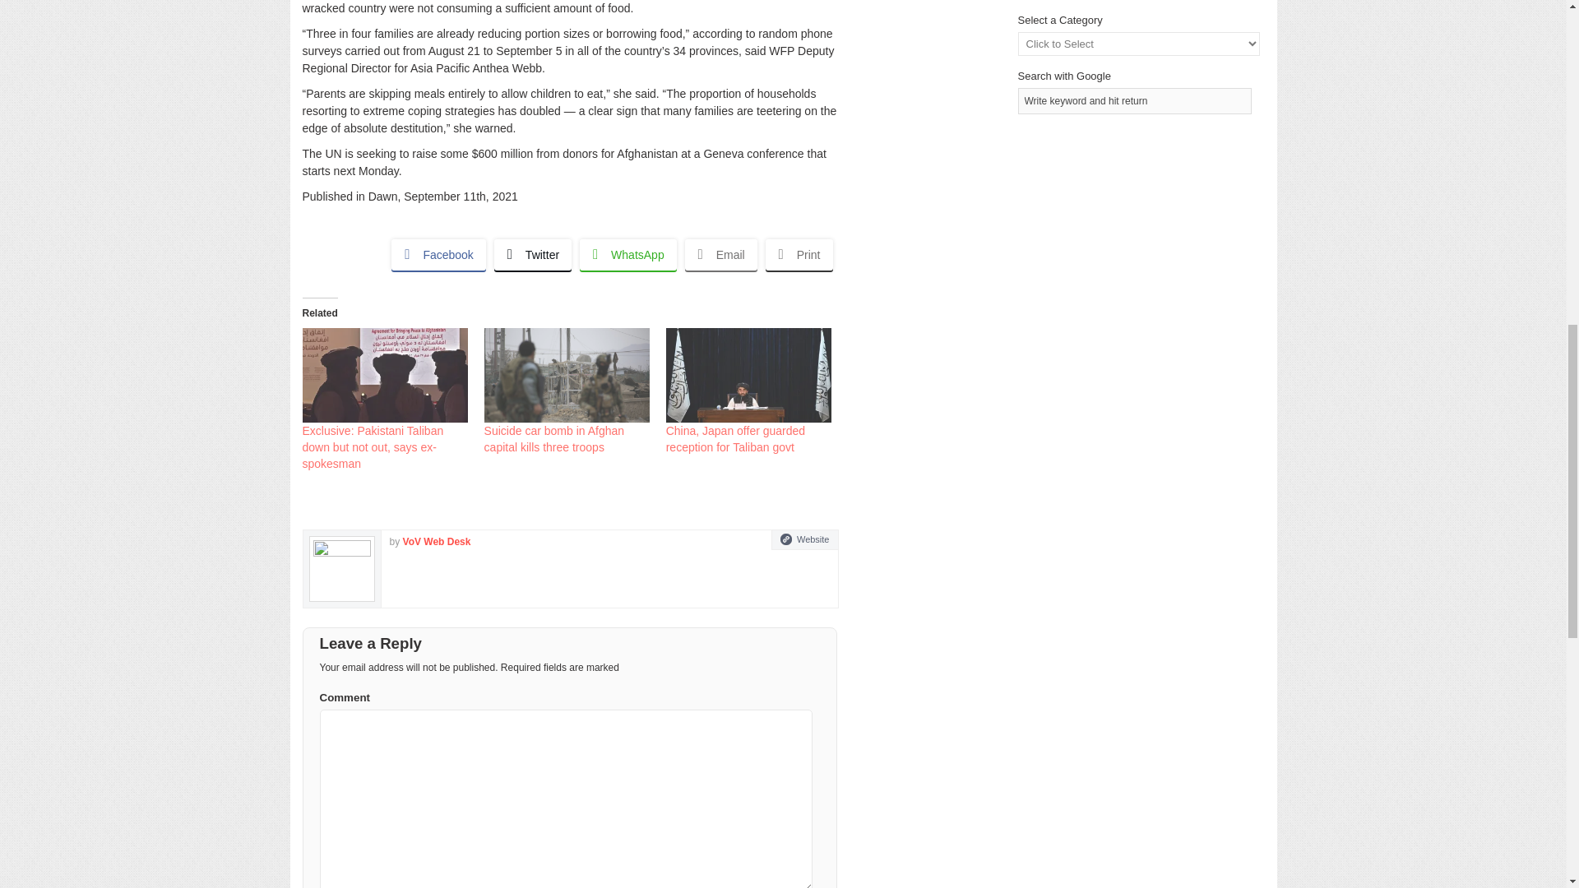 The height and width of the screenshot is (888, 1579). I want to click on WhatsApp, so click(628, 255).